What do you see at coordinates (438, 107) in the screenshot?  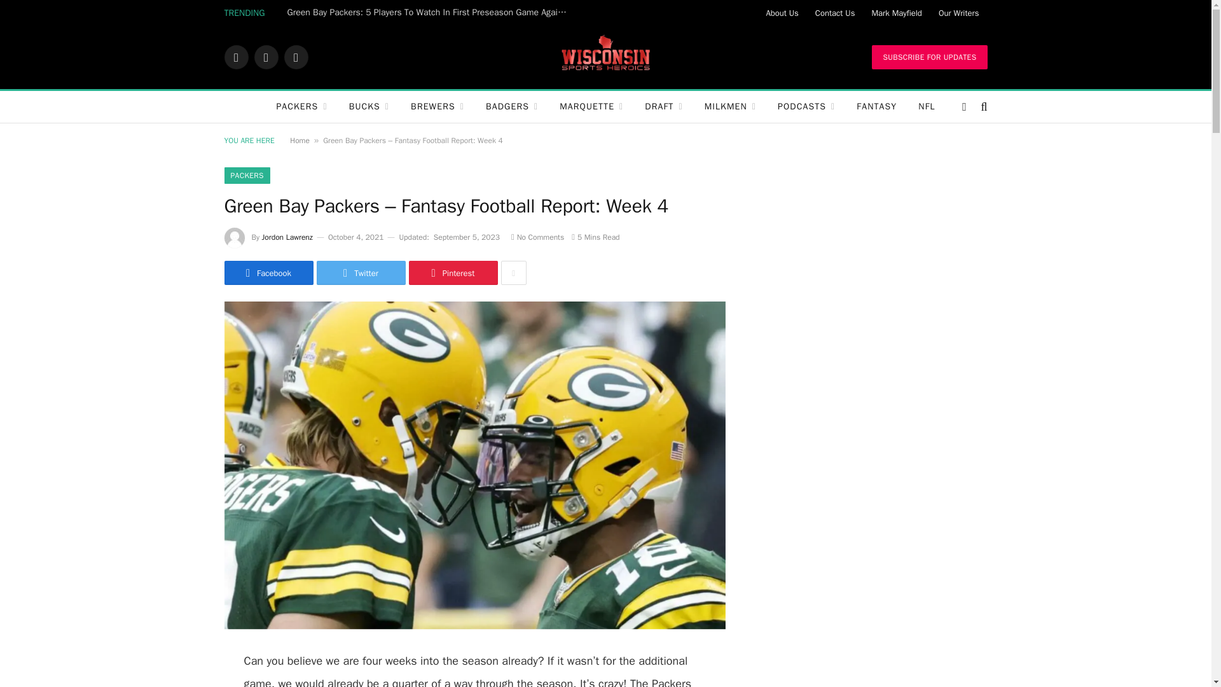 I see `BREWERS` at bounding box center [438, 107].